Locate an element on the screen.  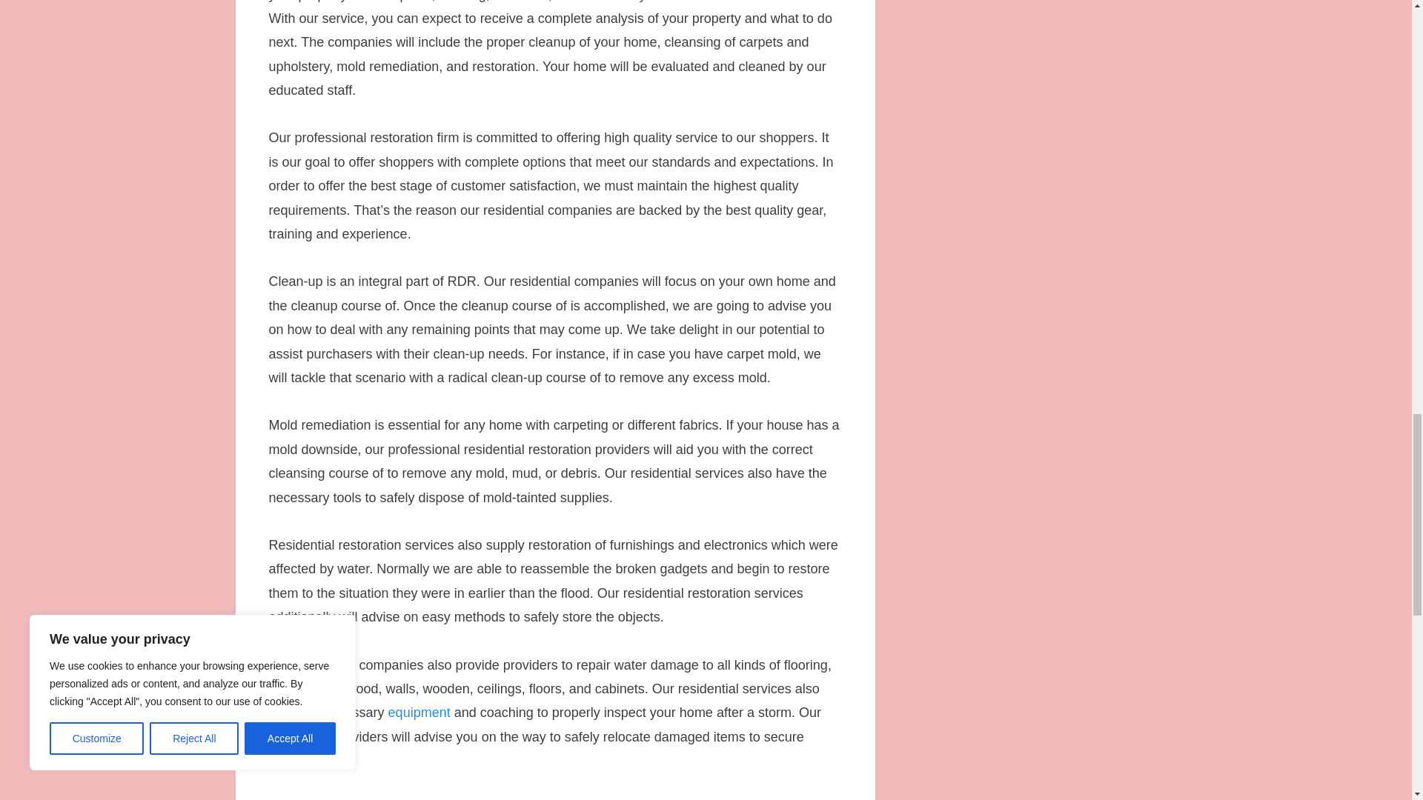
equipment is located at coordinates (419, 713).